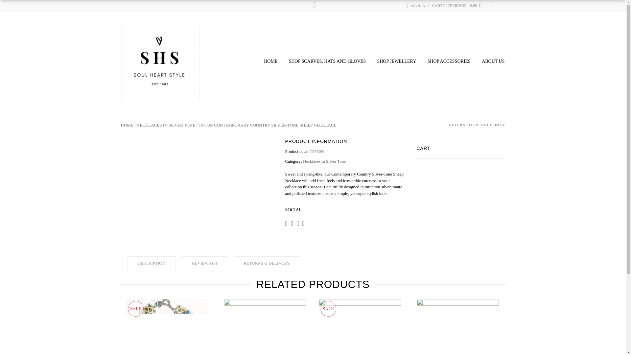 The image size is (631, 355). What do you see at coordinates (449, 61) in the screenshot?
I see `SHOP ACCESSORIES` at bounding box center [449, 61].